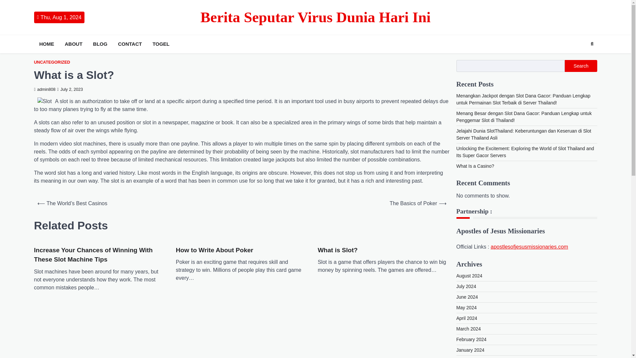 The width and height of the screenshot is (636, 358). What do you see at coordinates (130, 44) in the screenshot?
I see `CONTACT` at bounding box center [130, 44].